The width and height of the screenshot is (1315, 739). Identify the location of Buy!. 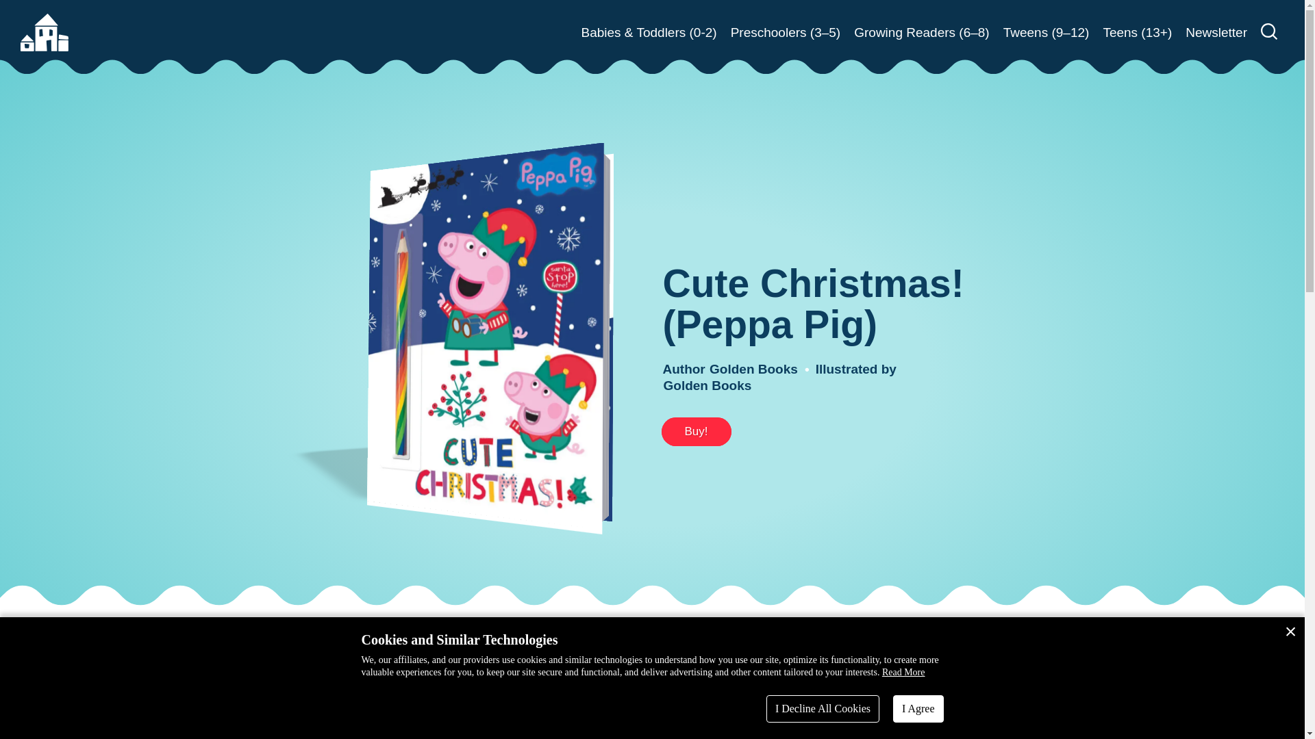
(696, 432).